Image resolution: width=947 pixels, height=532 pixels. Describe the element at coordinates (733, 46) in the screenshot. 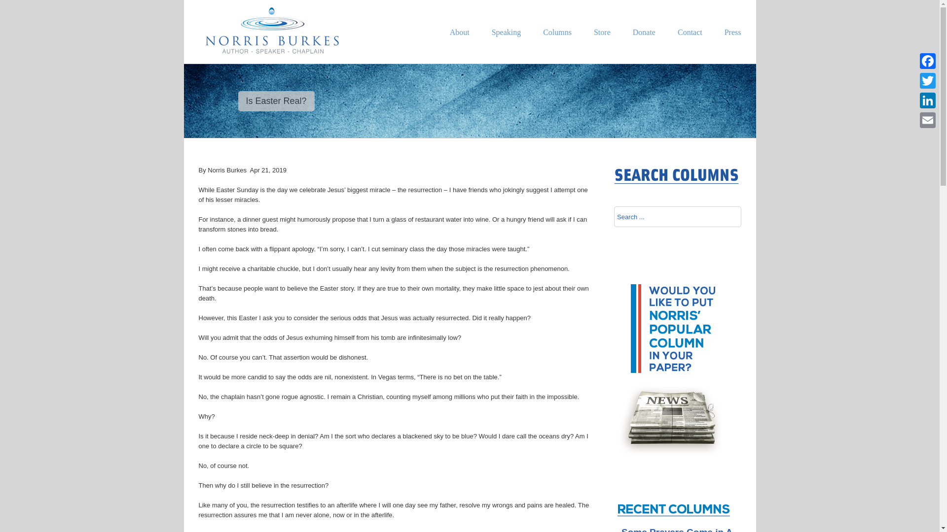

I see `Press` at that location.